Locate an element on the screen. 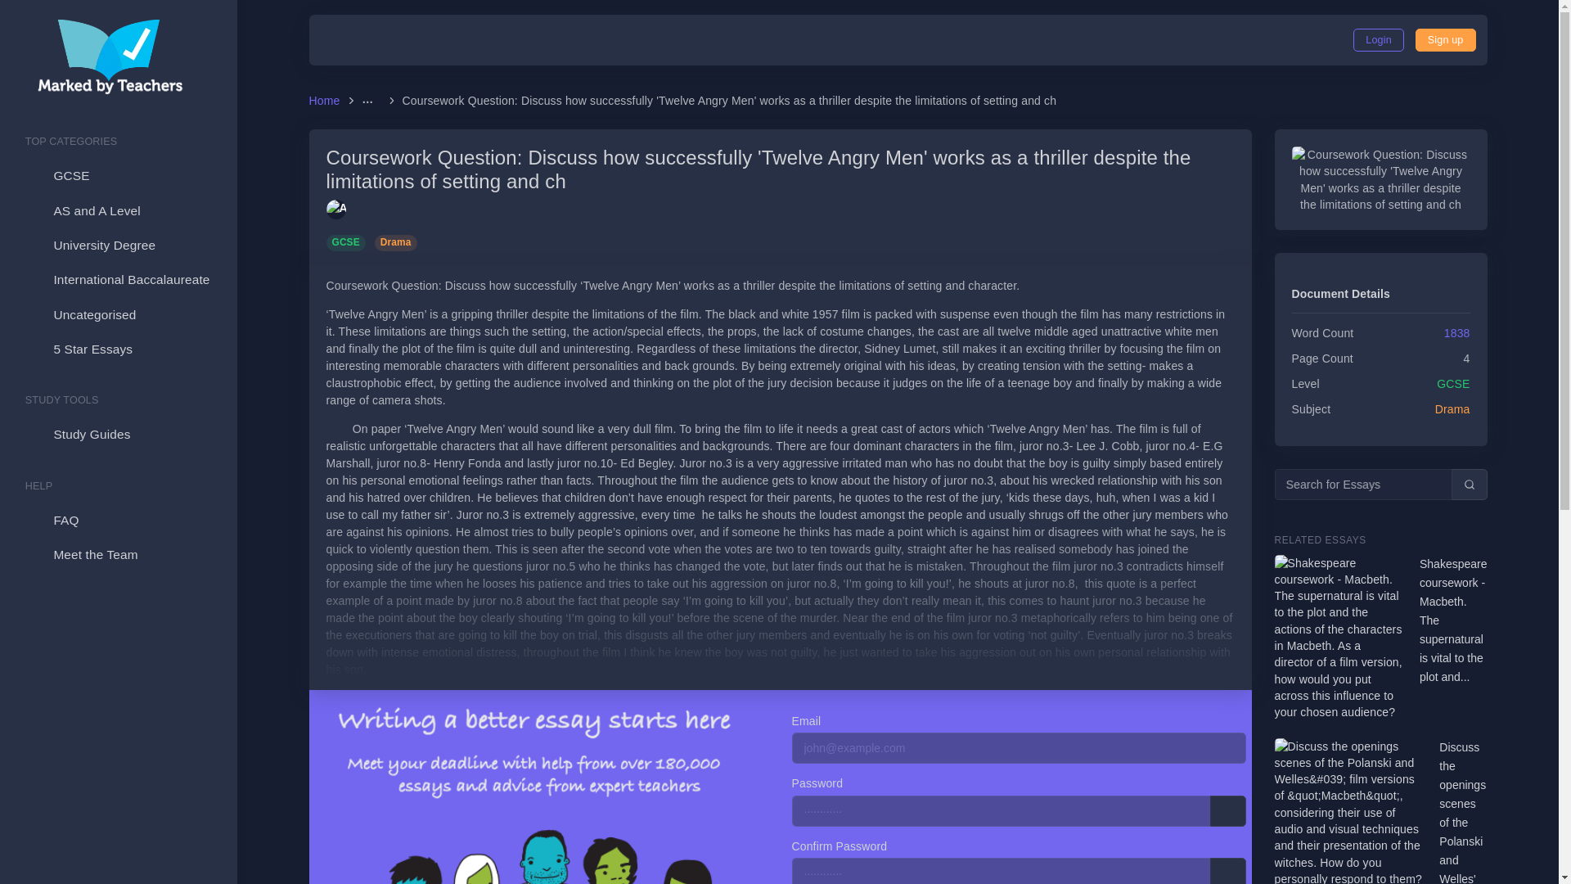 The width and height of the screenshot is (1571, 884). International Baccalaureate is located at coordinates (118, 279).